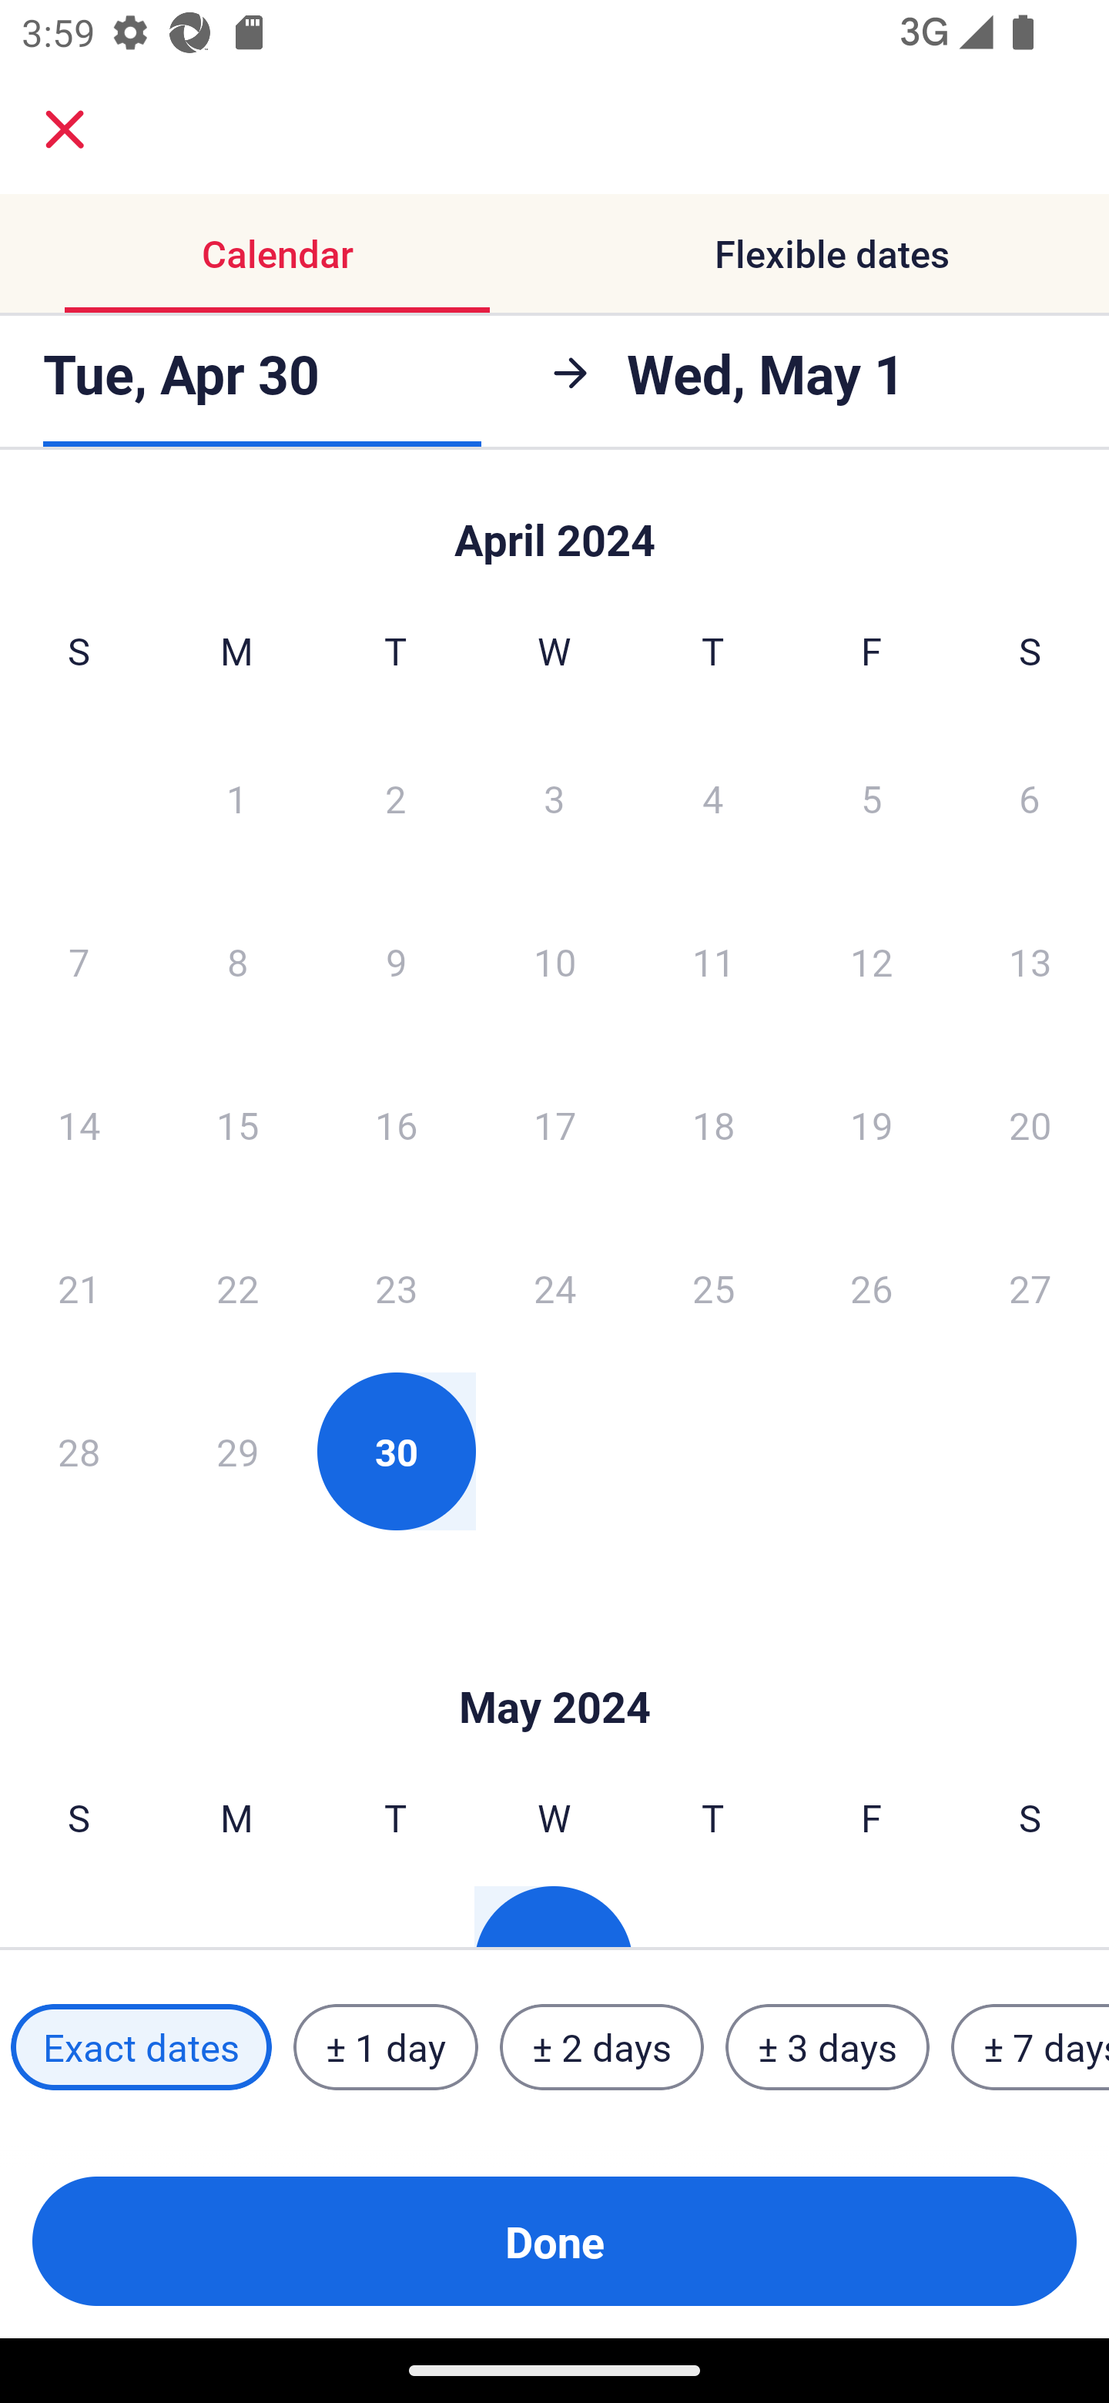 This screenshot has height=2403, width=1109. I want to click on 3 Wednesday, April 3, 2024, so click(554, 797).